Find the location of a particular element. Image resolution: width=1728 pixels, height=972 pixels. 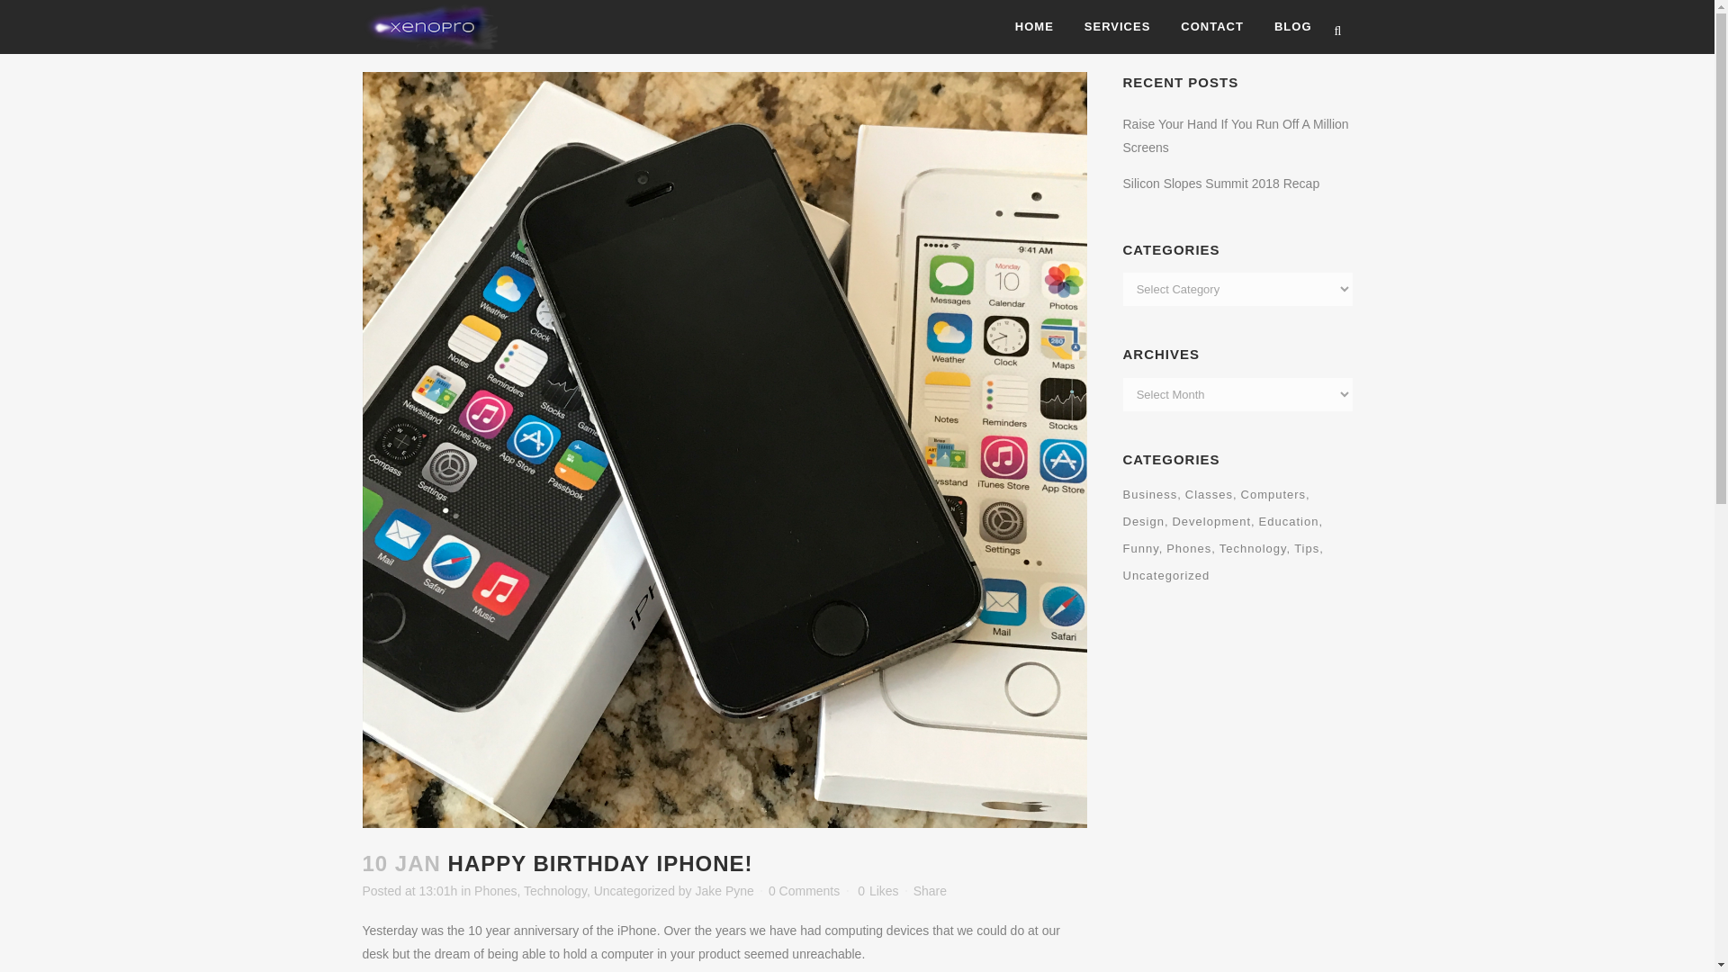

Design is located at coordinates (1147, 522).